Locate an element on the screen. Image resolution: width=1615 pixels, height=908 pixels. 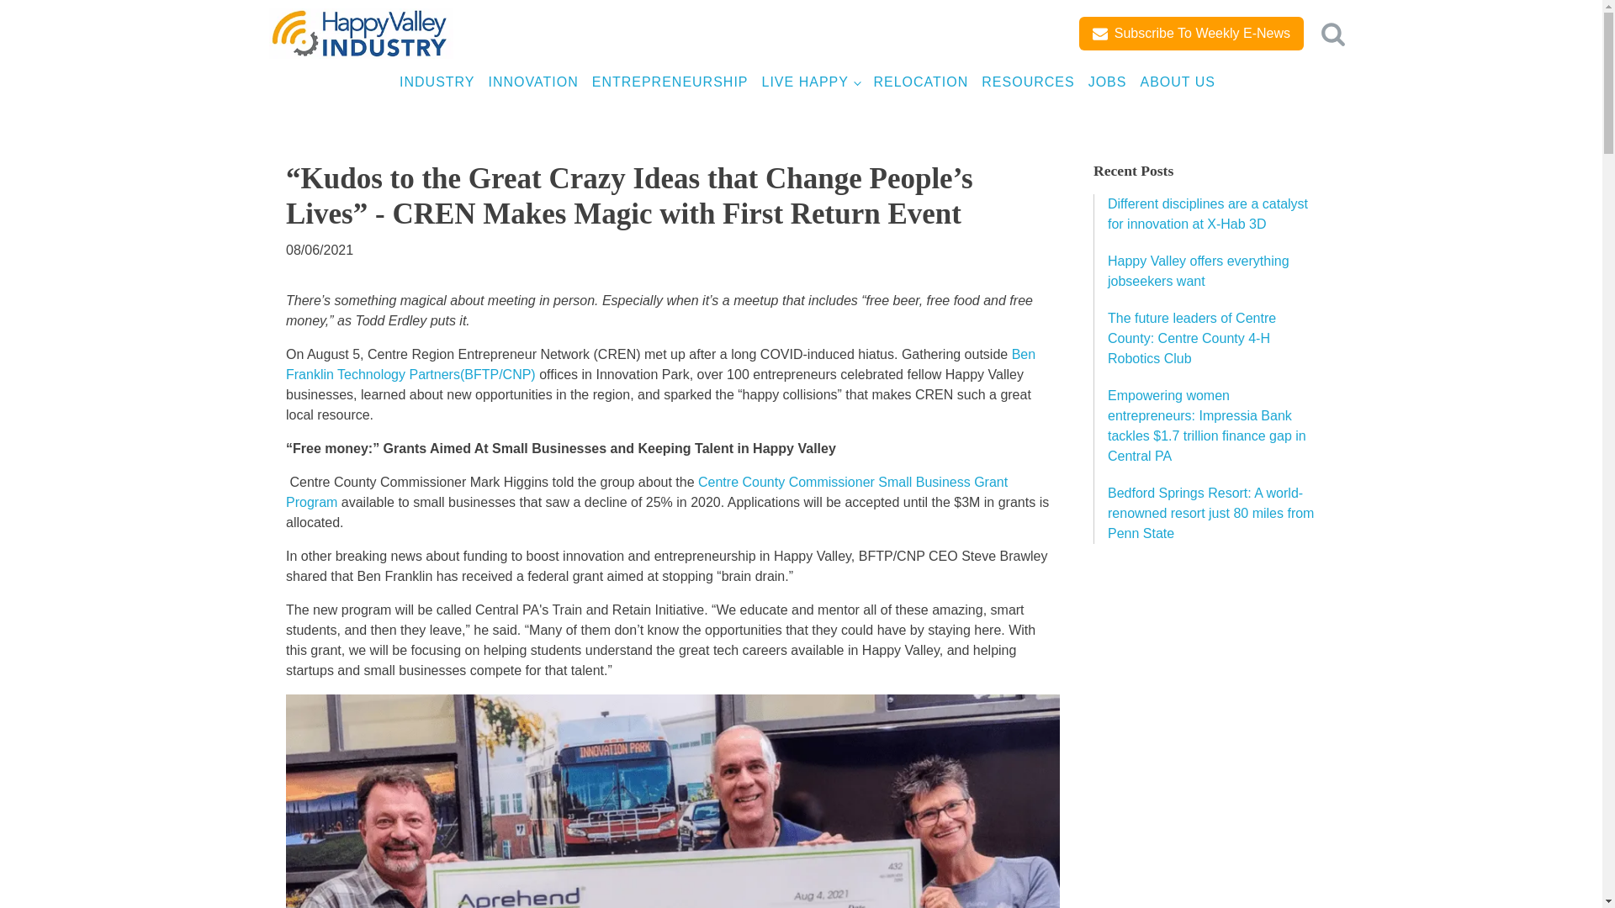
LIVE HAPPY is located at coordinates (811, 82).